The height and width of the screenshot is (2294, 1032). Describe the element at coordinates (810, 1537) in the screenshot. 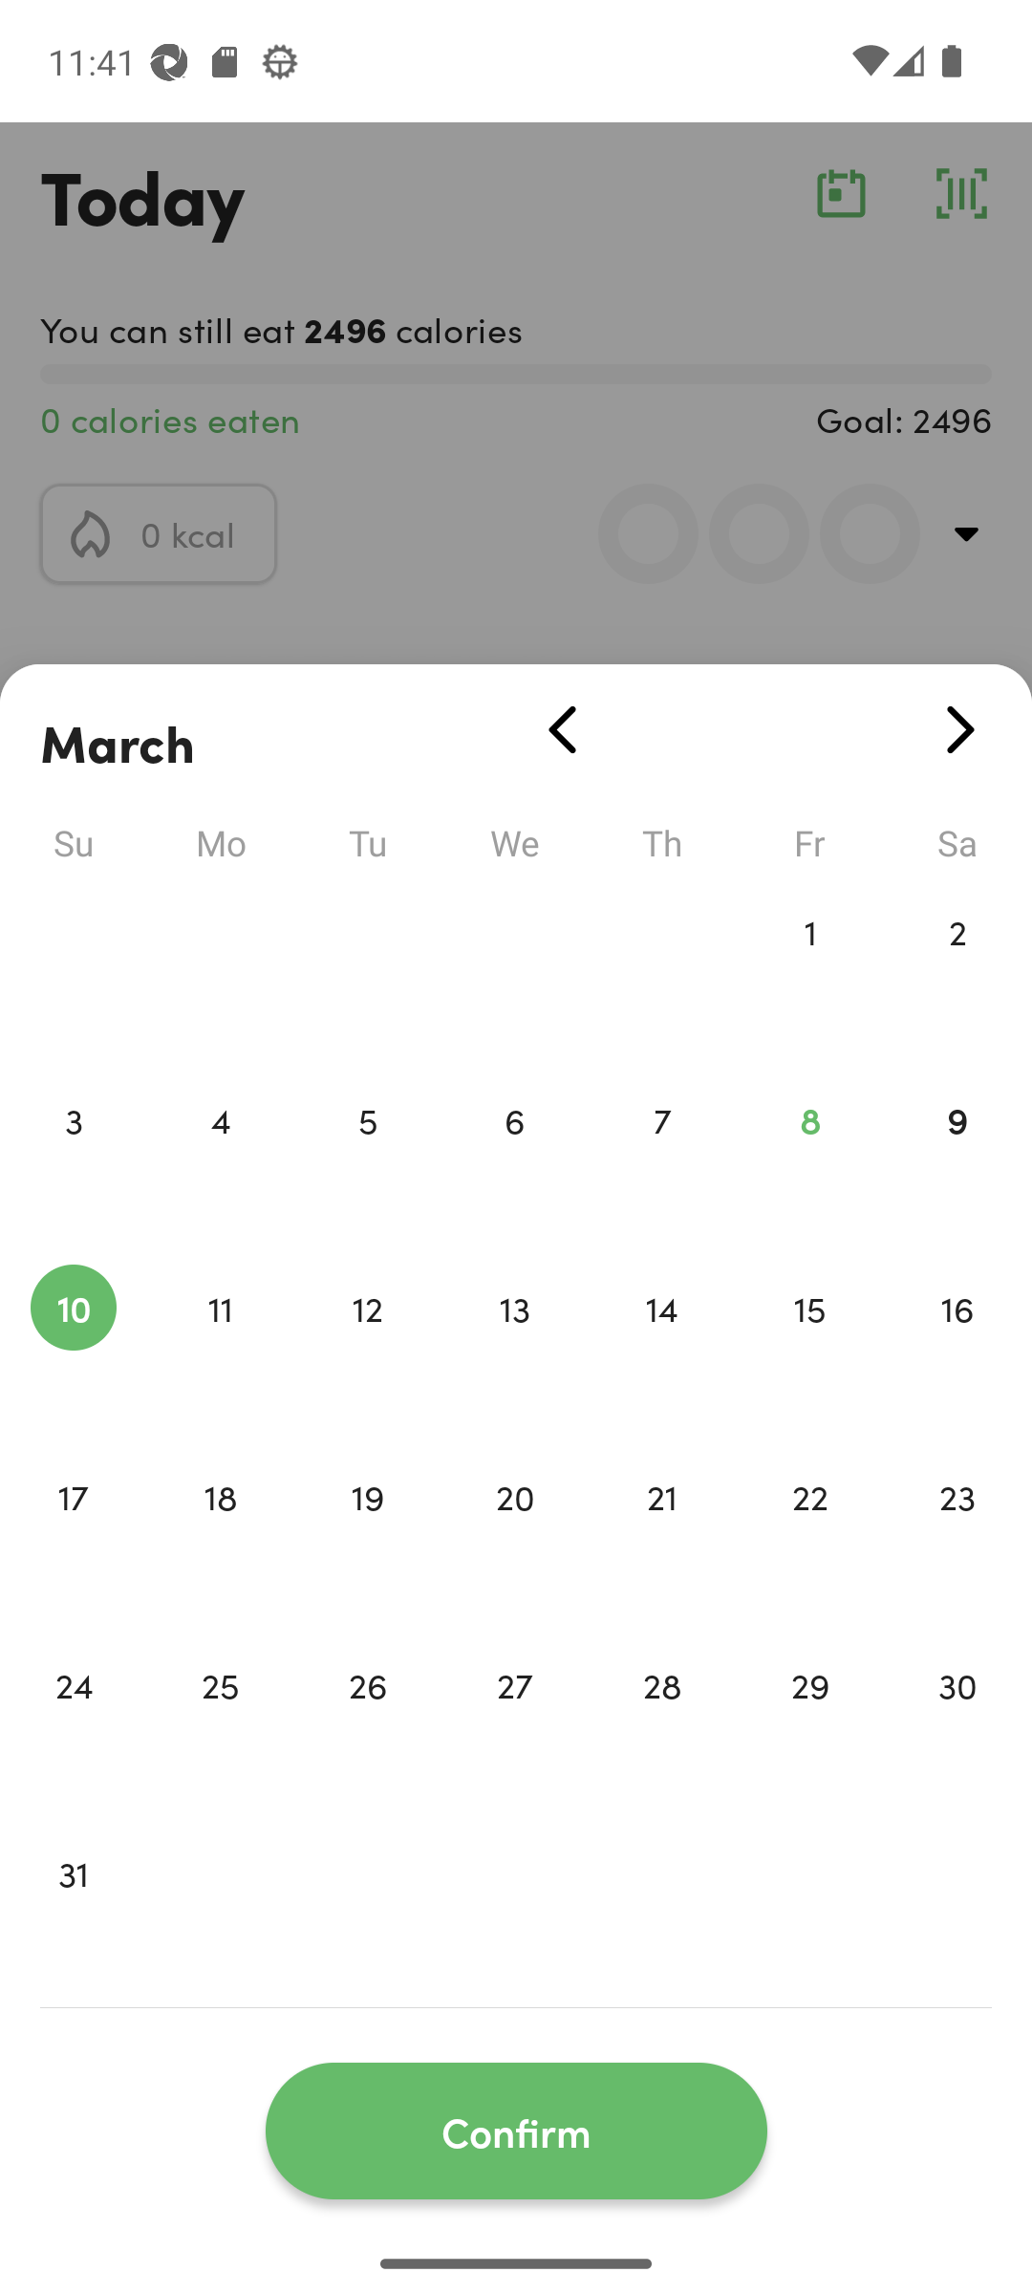

I see `22` at that location.